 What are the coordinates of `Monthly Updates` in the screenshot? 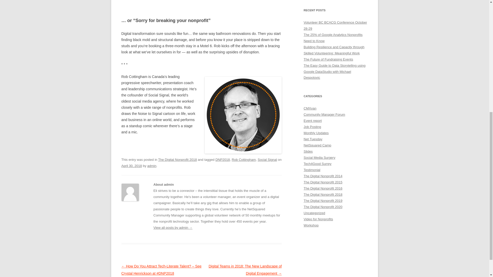 It's located at (316, 133).